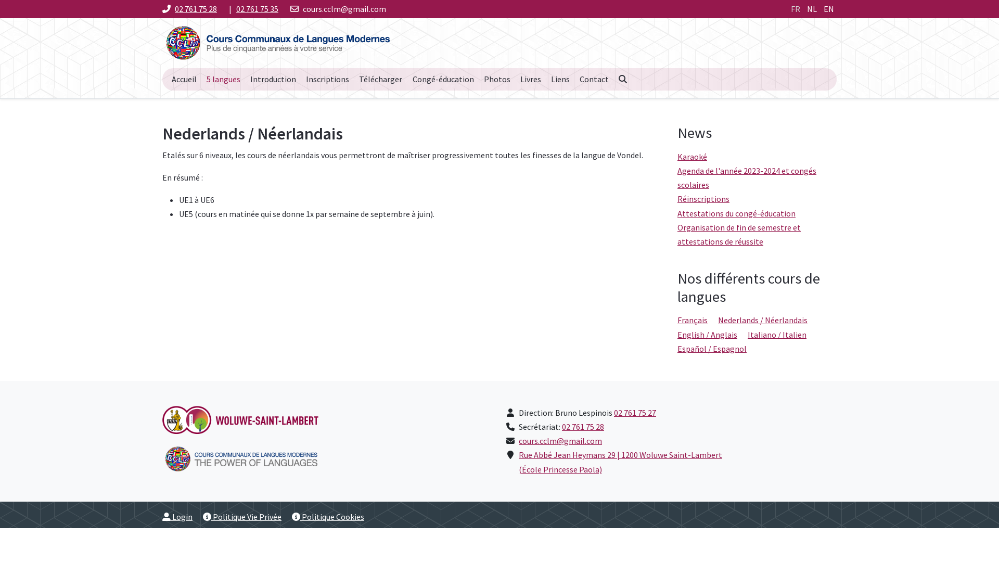  I want to click on English / Anglais, so click(708, 335).